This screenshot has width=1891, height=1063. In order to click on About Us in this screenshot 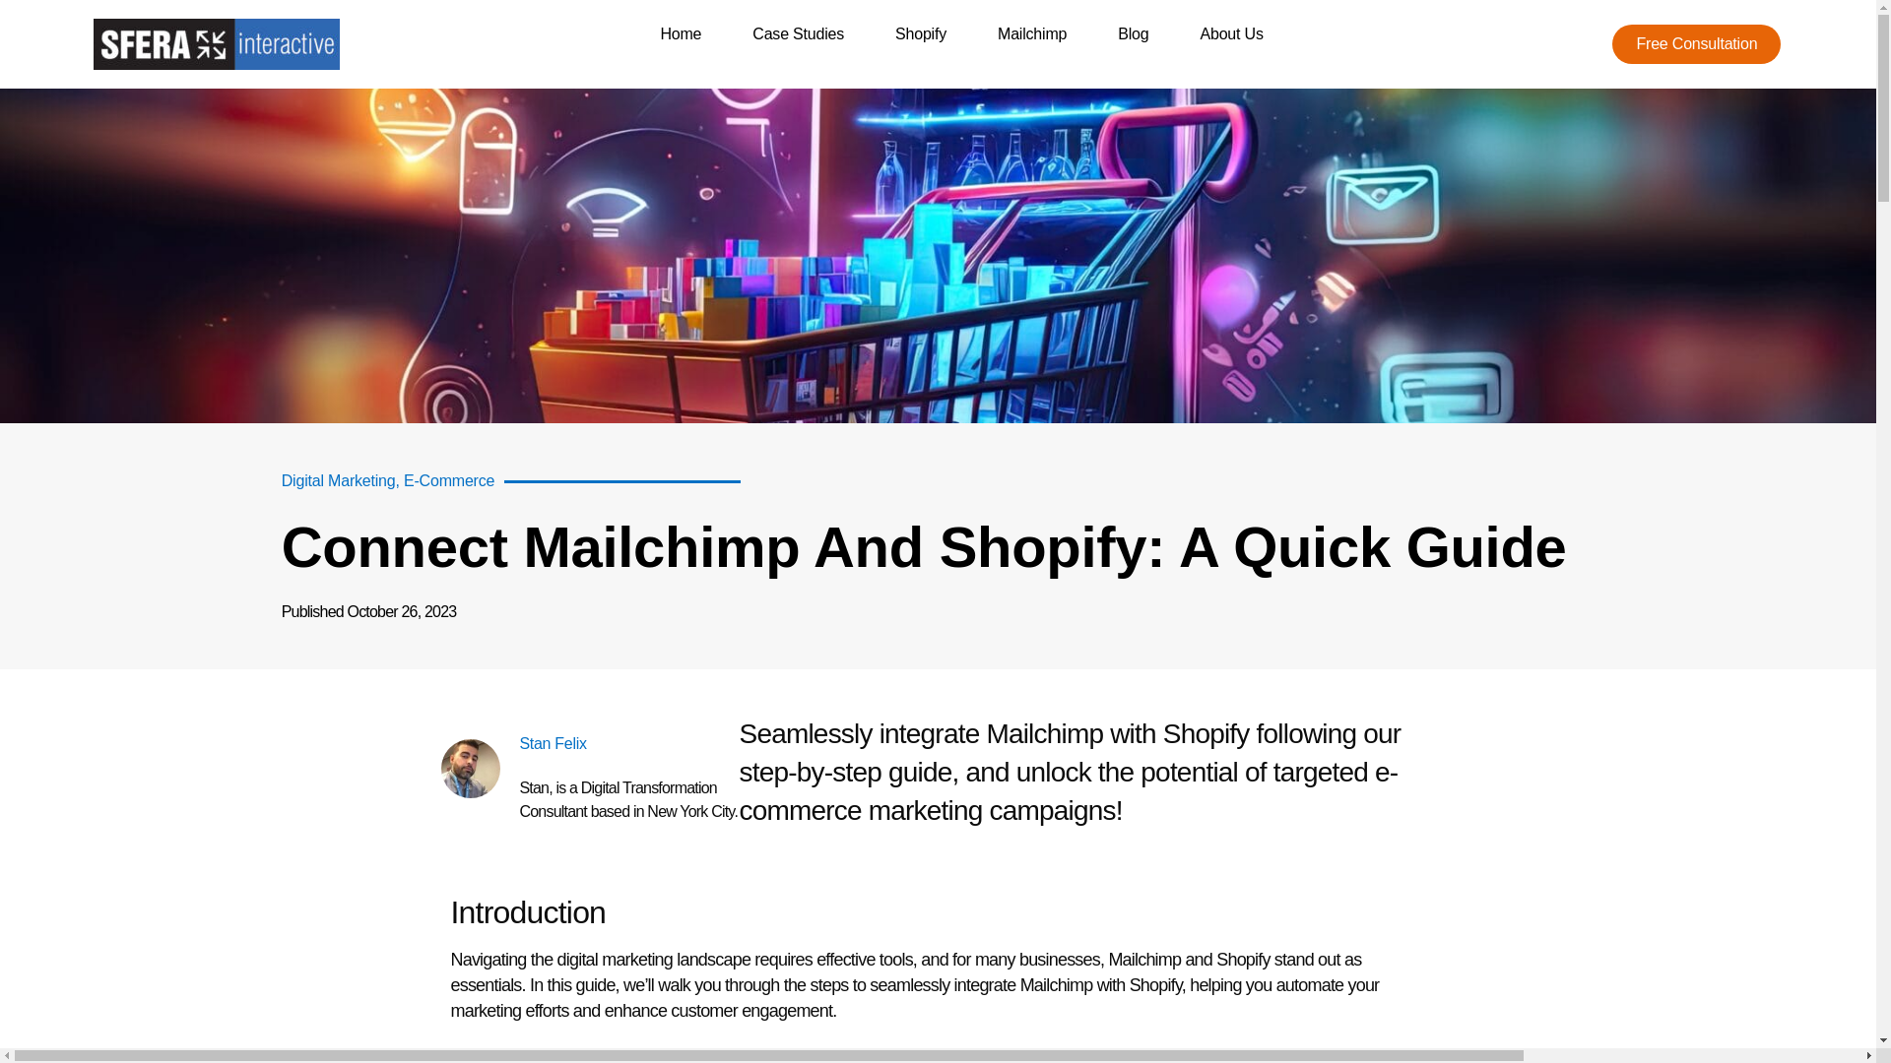, I will do `click(1231, 33)`.